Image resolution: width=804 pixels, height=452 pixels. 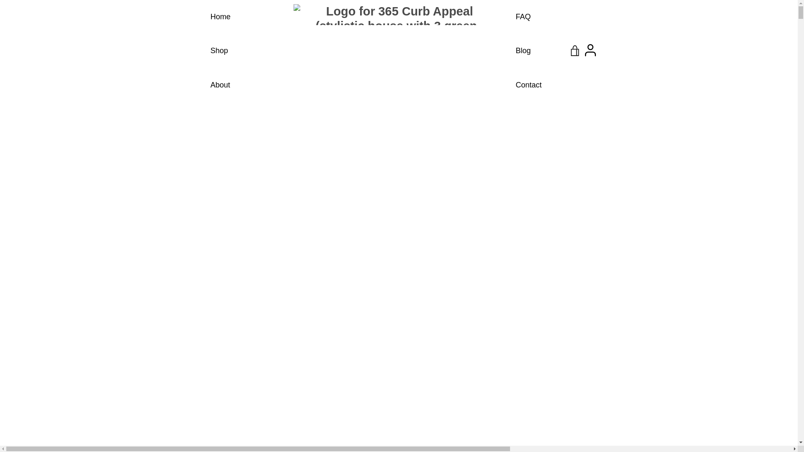 I want to click on Skip to content, so click(x=0, y=0).